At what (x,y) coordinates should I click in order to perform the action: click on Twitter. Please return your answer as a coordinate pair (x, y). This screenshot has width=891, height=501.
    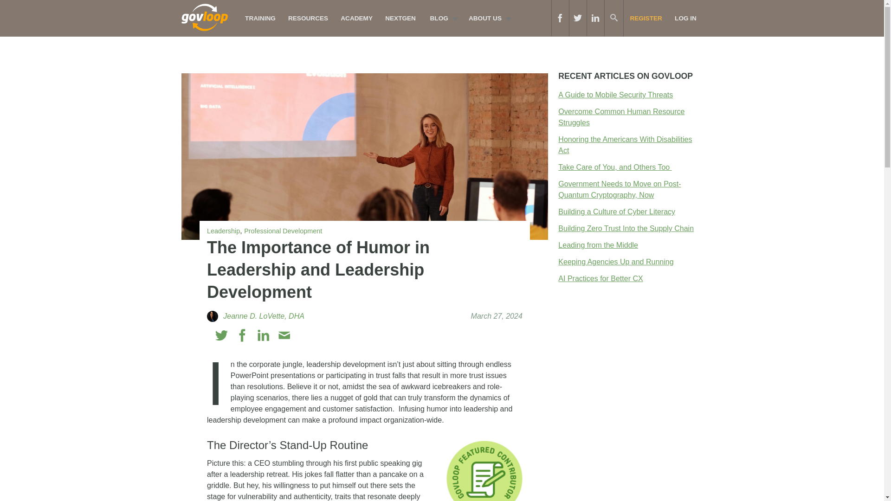
    Looking at the image, I should click on (222, 335).